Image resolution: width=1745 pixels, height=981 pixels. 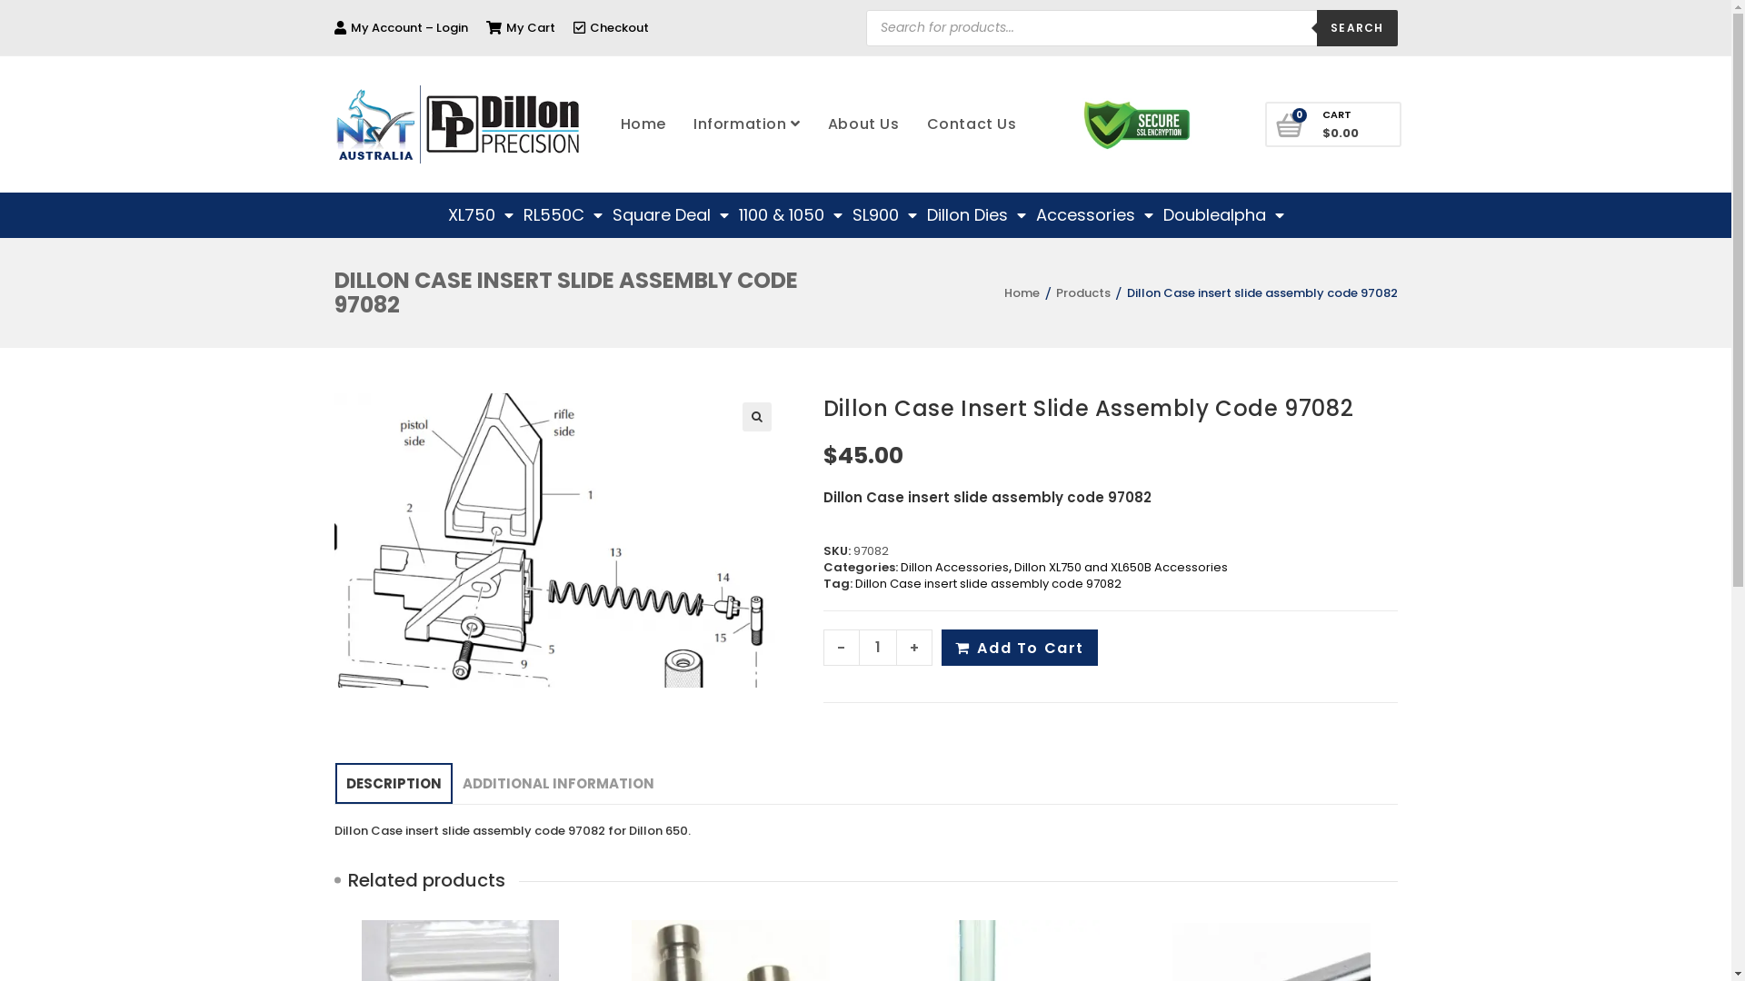 I want to click on Contact Us, so click(x=972, y=124).